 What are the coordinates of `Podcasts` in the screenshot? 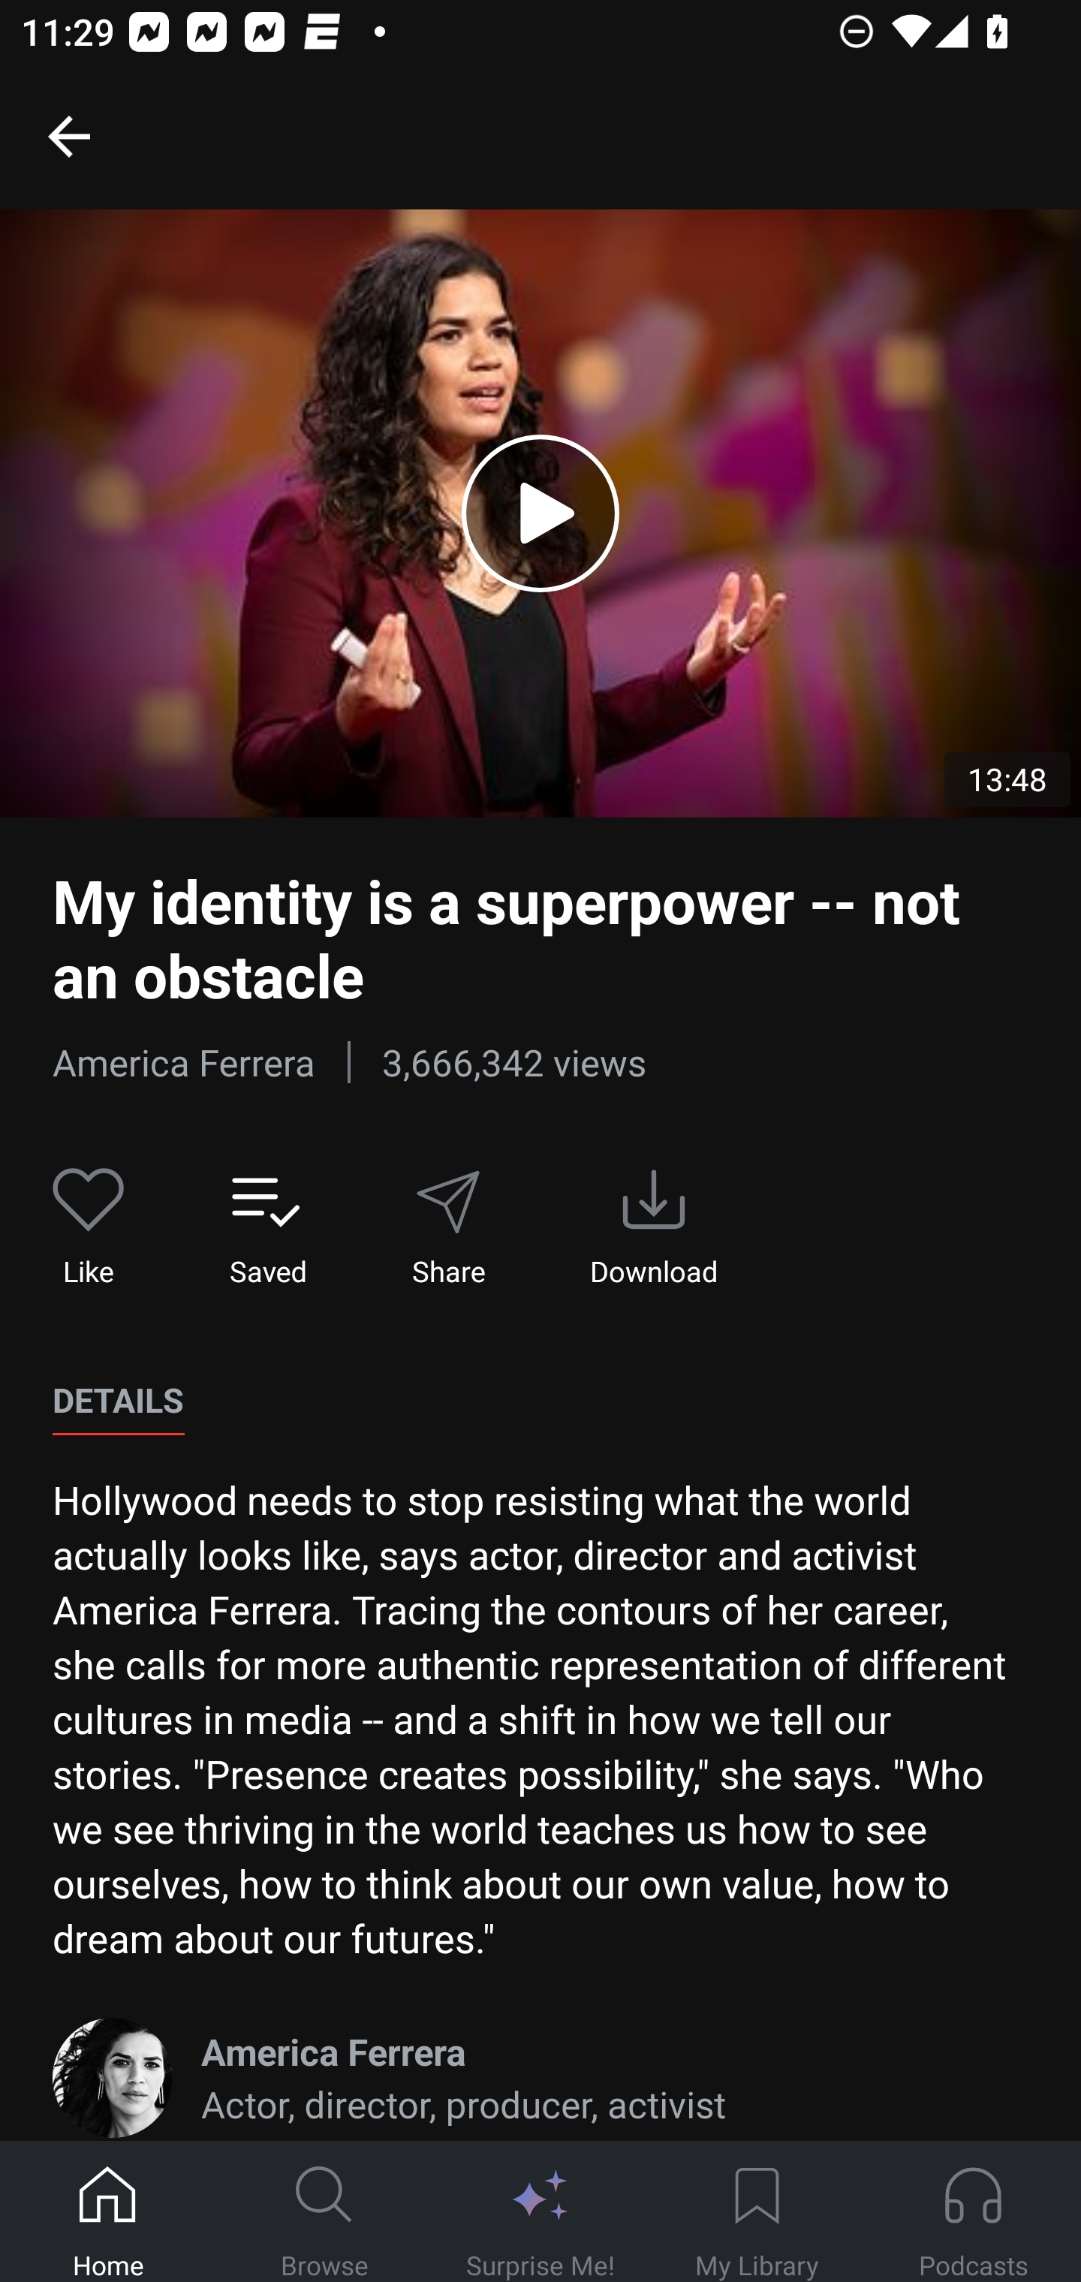 It's located at (973, 2212).